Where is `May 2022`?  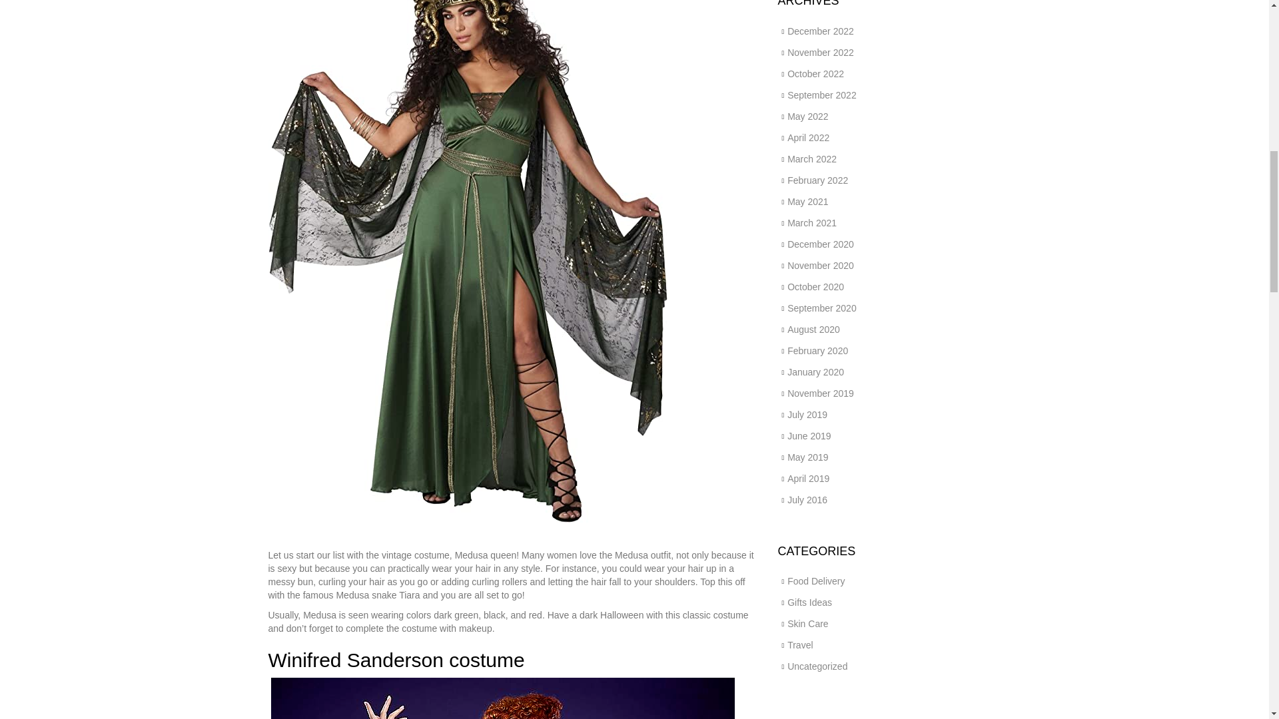
May 2022 is located at coordinates (807, 116).